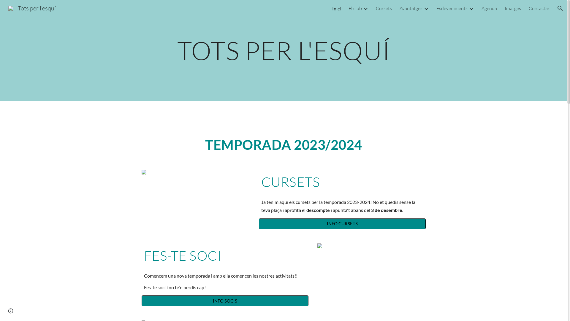 The image size is (570, 321). What do you see at coordinates (539, 8) in the screenshot?
I see `Contactar` at bounding box center [539, 8].